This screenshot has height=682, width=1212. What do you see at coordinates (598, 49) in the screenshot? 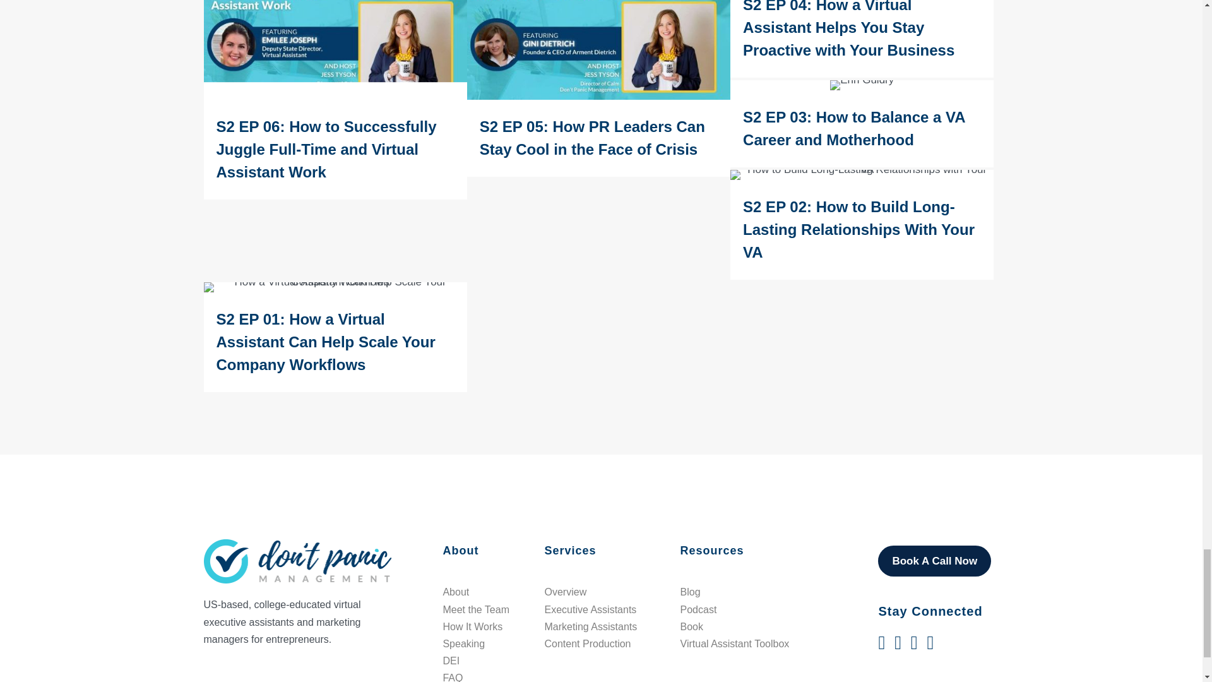
I see `Gini Dietrich Rectangle` at bounding box center [598, 49].